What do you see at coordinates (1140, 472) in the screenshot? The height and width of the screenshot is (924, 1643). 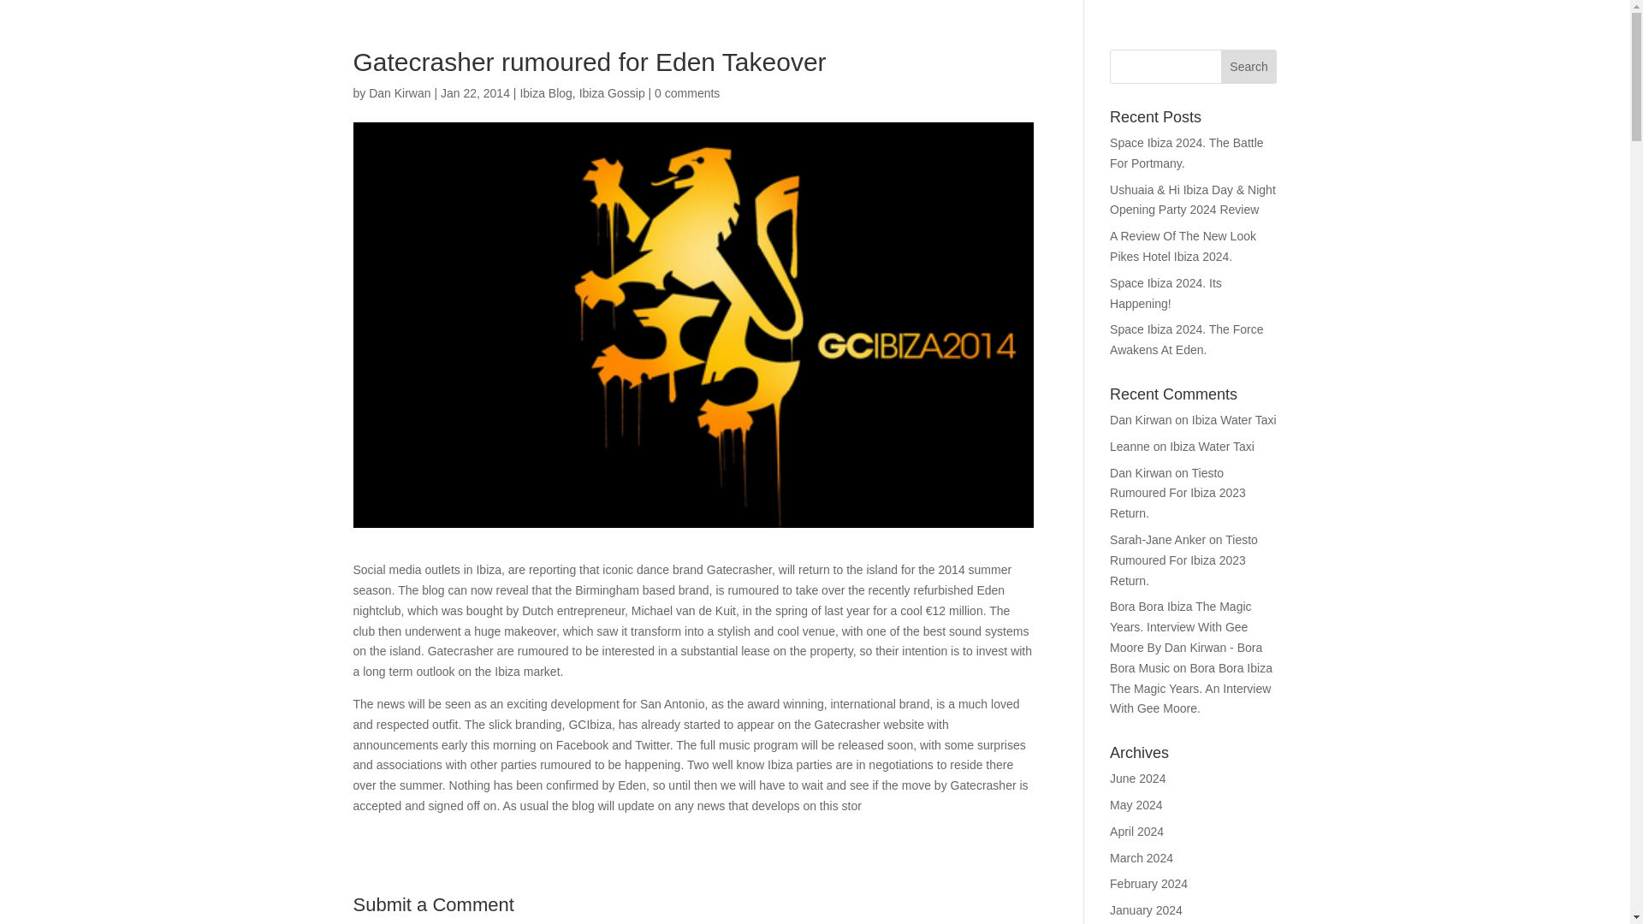 I see `Dan Kirwan` at bounding box center [1140, 472].